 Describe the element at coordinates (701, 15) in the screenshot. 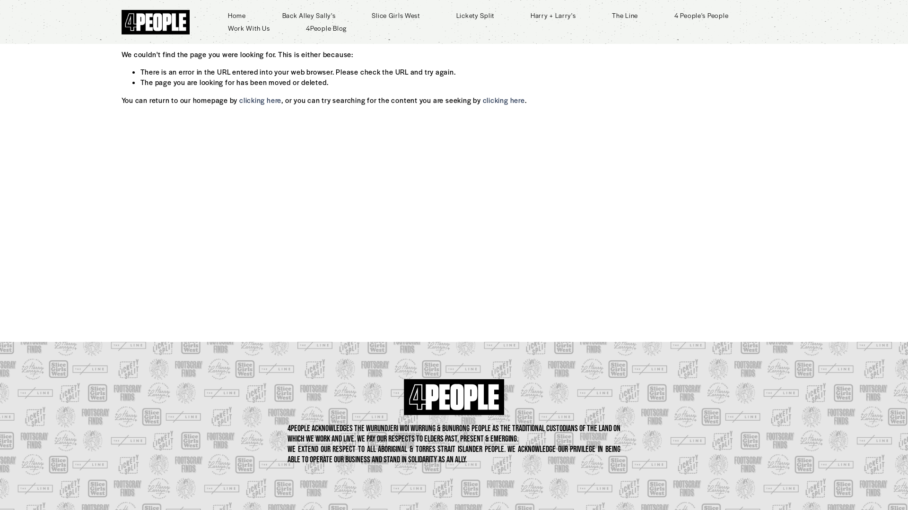

I see `4 People's People` at that location.